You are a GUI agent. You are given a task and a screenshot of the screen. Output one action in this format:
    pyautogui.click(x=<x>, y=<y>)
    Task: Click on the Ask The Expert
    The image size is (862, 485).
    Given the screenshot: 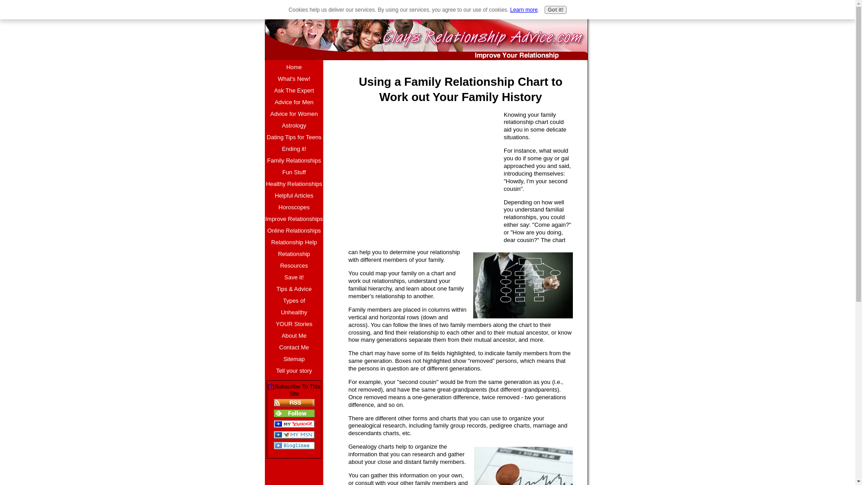 What is the action you would take?
    pyautogui.click(x=294, y=91)
    